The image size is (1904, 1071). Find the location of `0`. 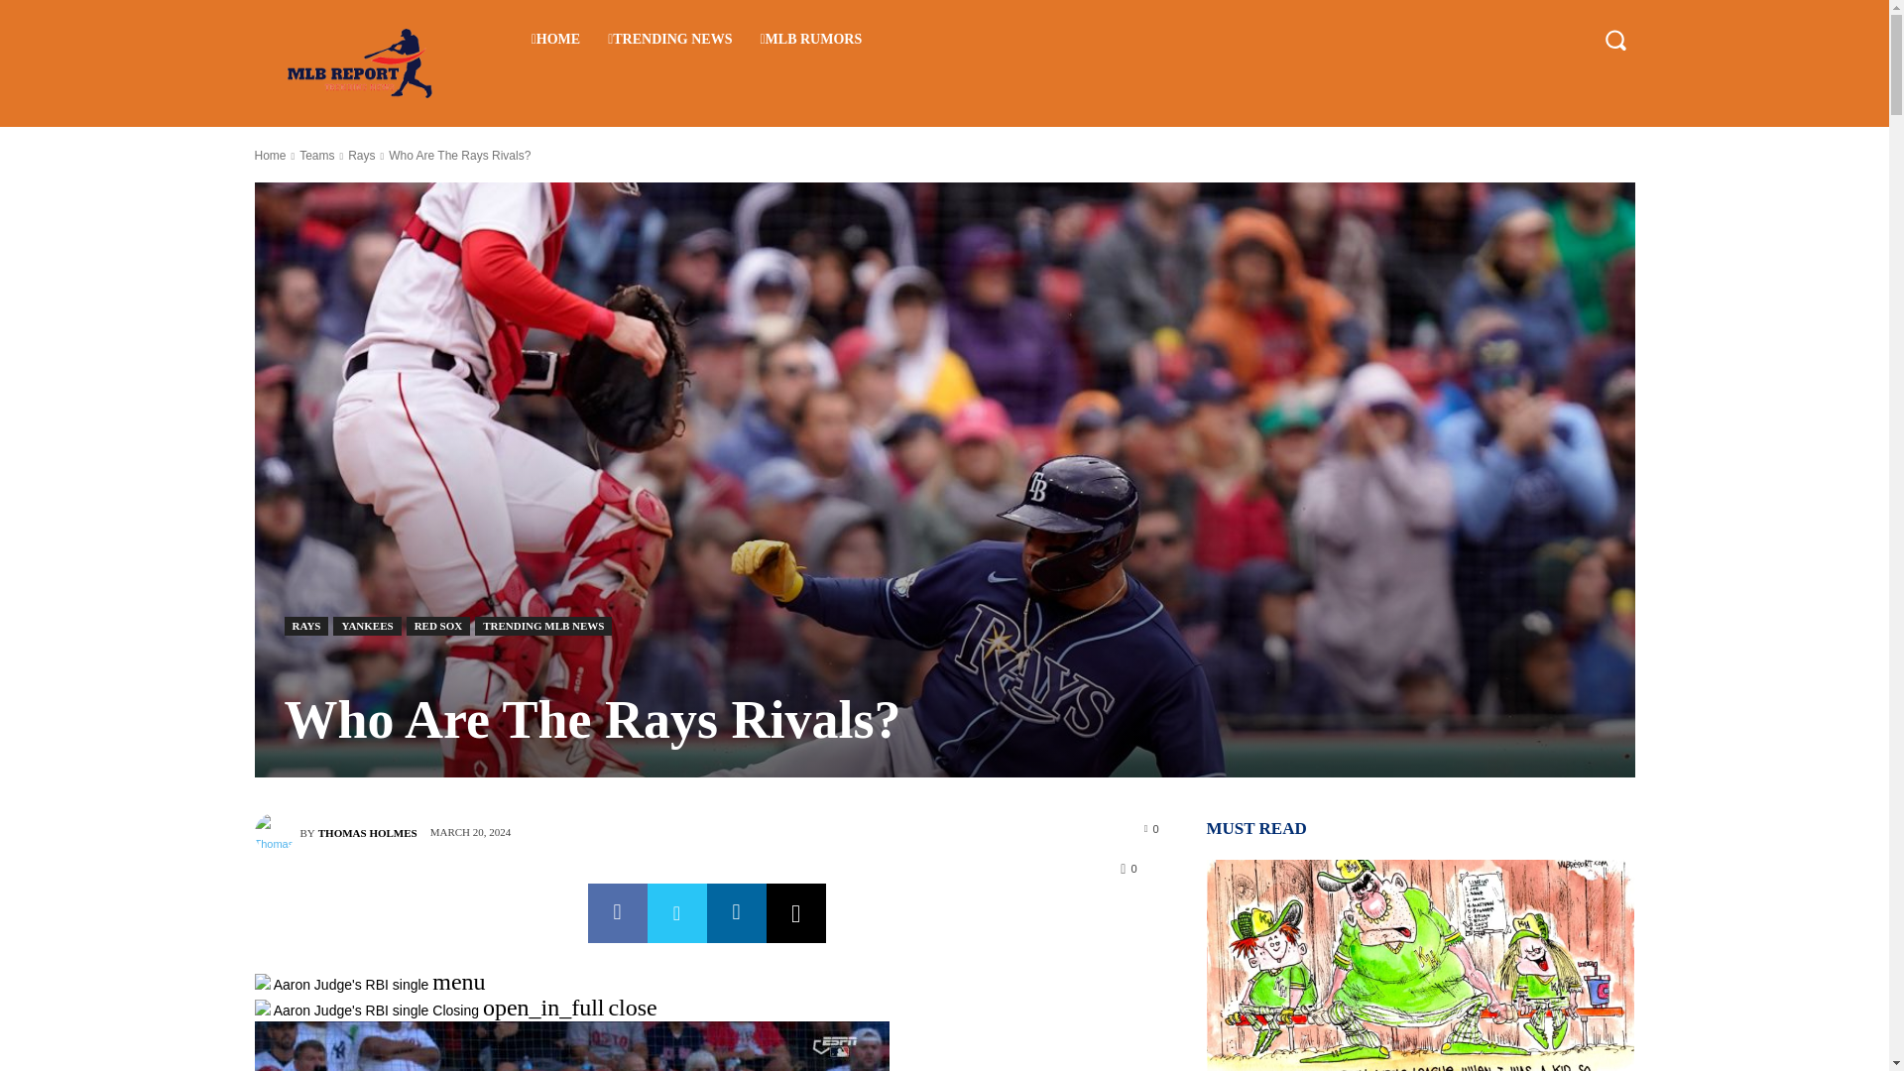

0 is located at coordinates (1151, 828).